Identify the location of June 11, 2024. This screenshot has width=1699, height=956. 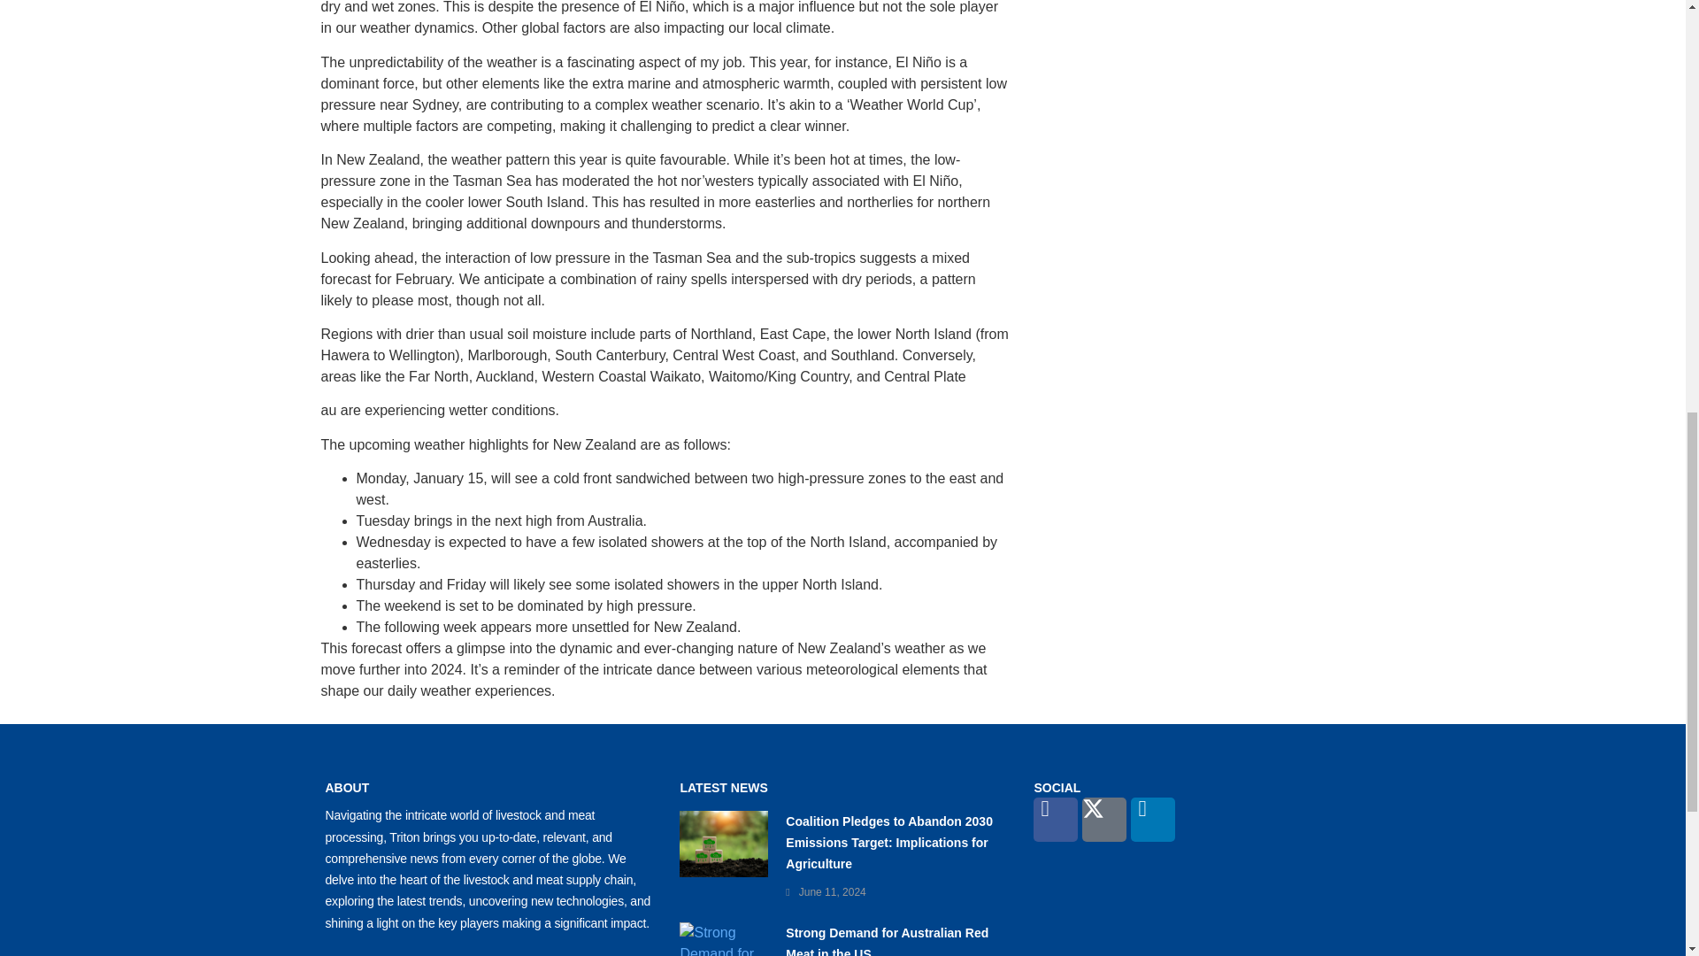
(832, 892).